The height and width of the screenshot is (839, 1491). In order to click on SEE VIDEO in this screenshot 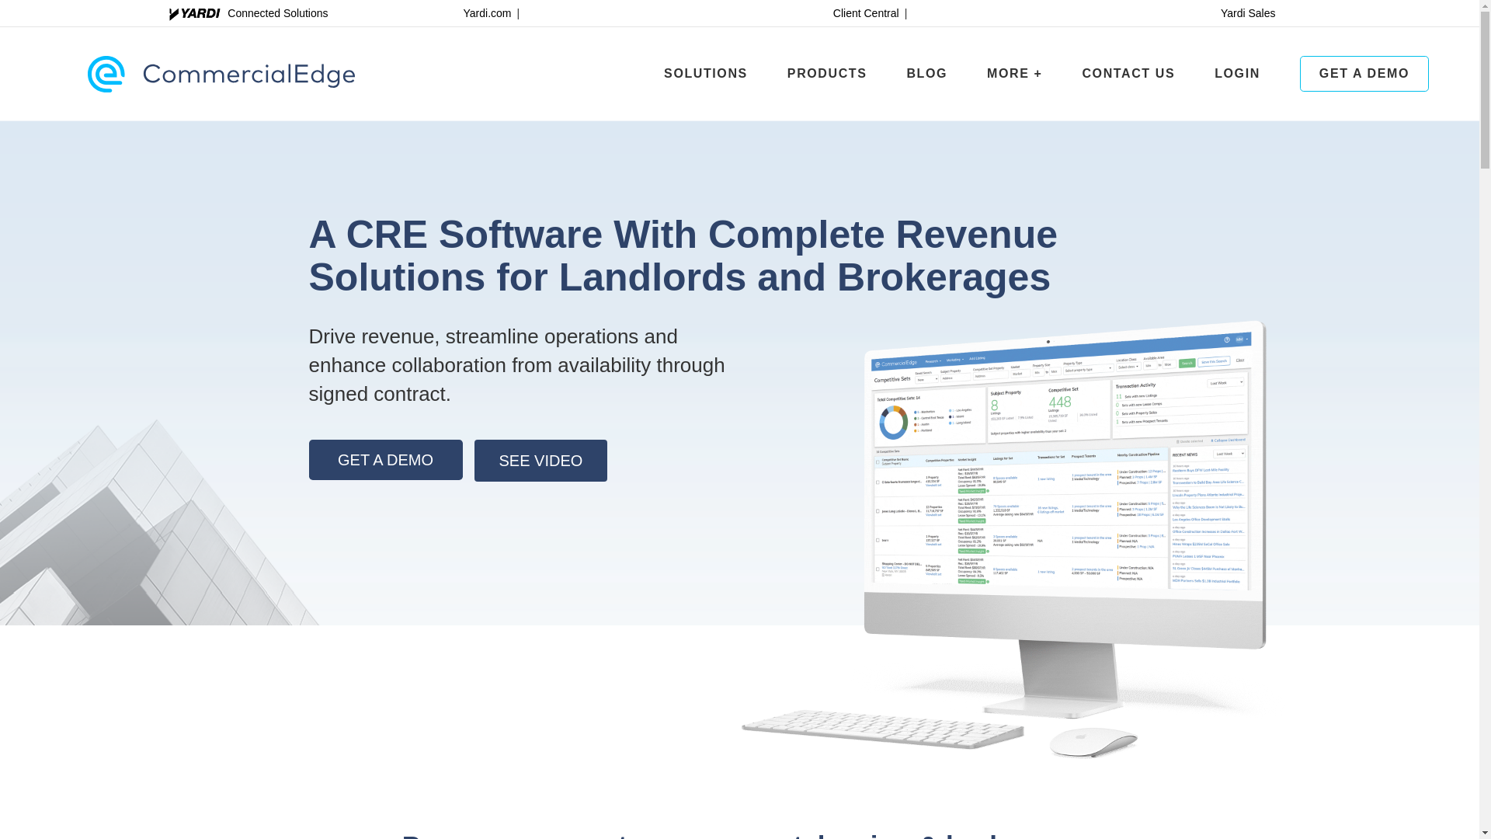, I will do `click(827, 73)`.